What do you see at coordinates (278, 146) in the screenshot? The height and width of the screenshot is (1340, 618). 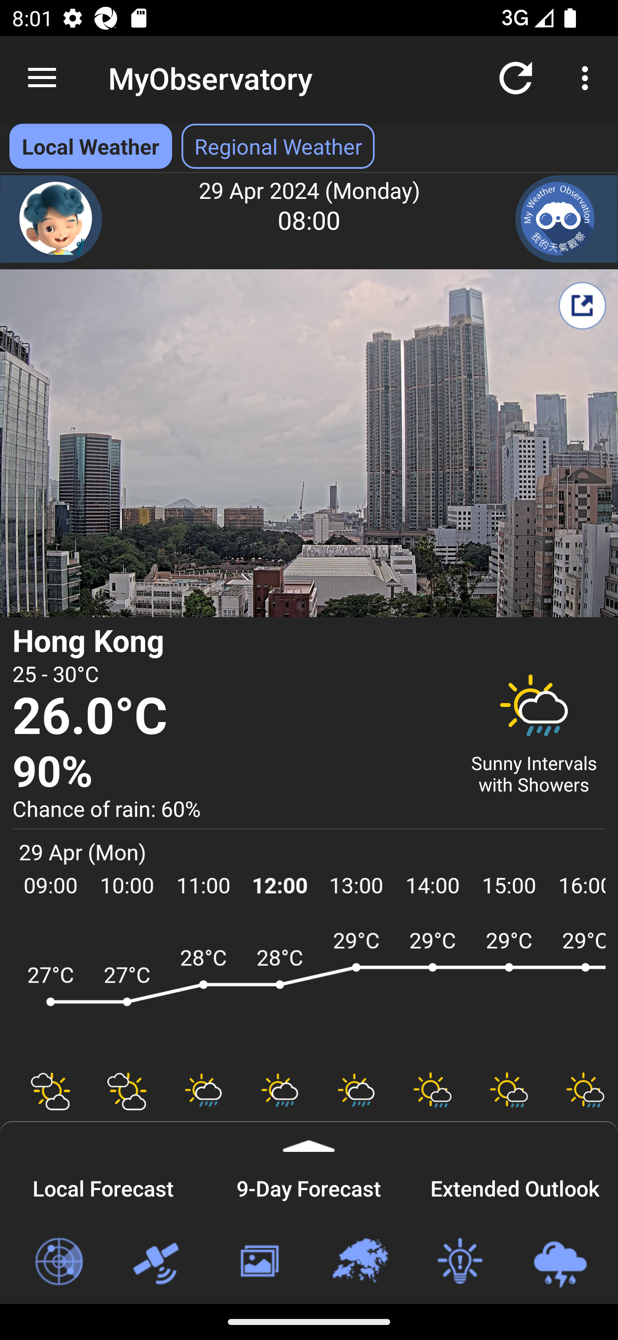 I see `Regional Weather Select Regional Weather` at bounding box center [278, 146].